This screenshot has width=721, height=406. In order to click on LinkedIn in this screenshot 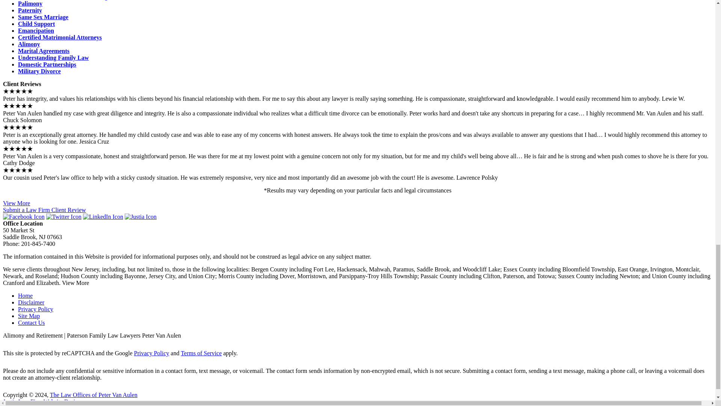, I will do `click(103, 217)`.